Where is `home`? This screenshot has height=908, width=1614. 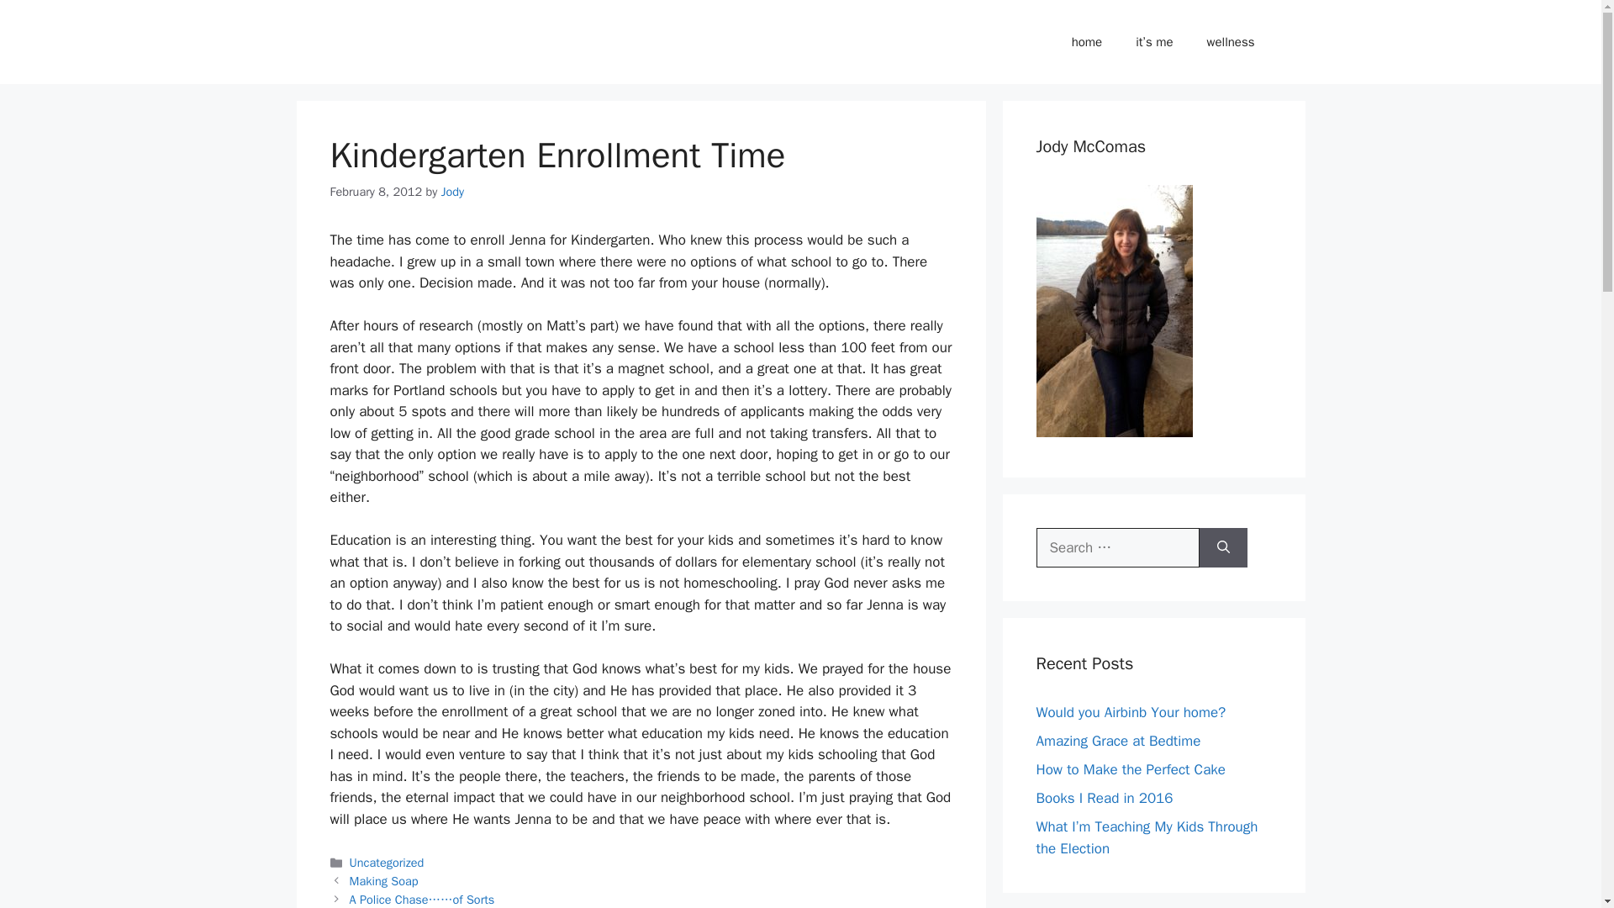
home is located at coordinates (1088, 42).